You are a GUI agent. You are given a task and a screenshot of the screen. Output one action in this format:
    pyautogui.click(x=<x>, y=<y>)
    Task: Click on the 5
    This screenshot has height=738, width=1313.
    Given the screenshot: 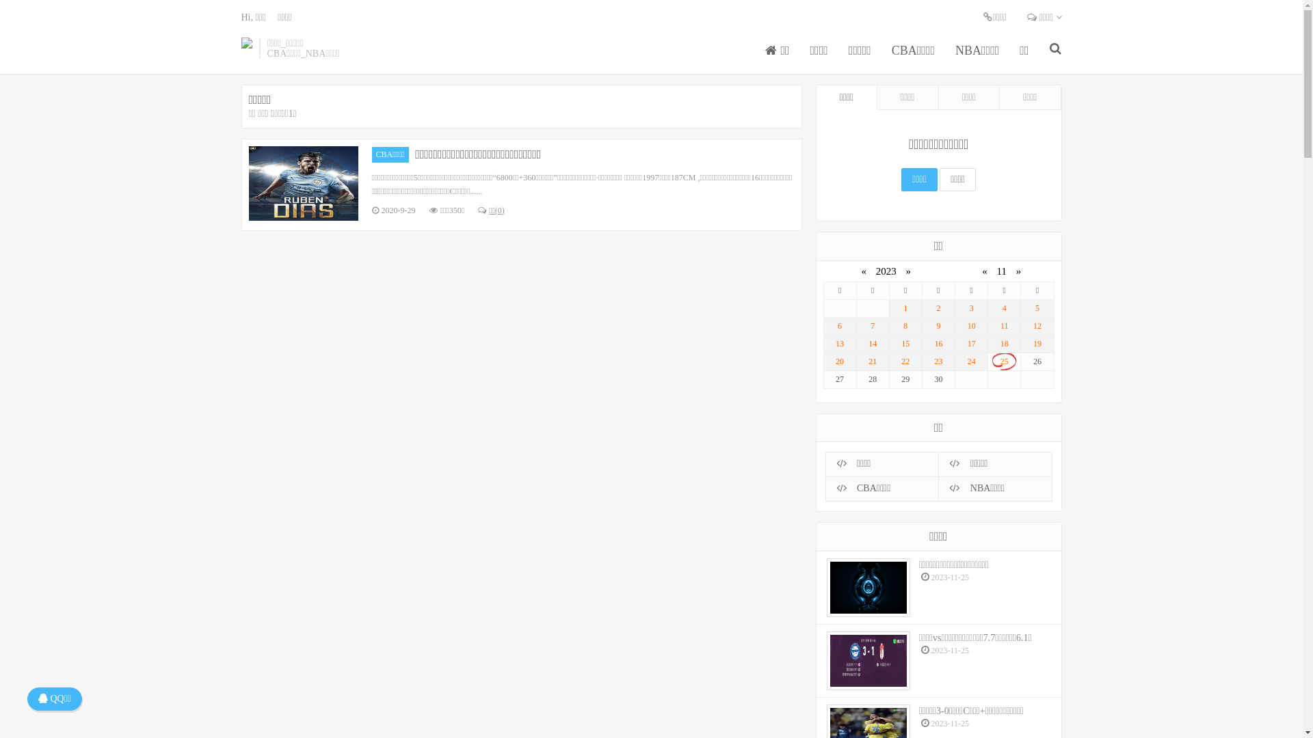 What is the action you would take?
    pyautogui.click(x=1037, y=309)
    